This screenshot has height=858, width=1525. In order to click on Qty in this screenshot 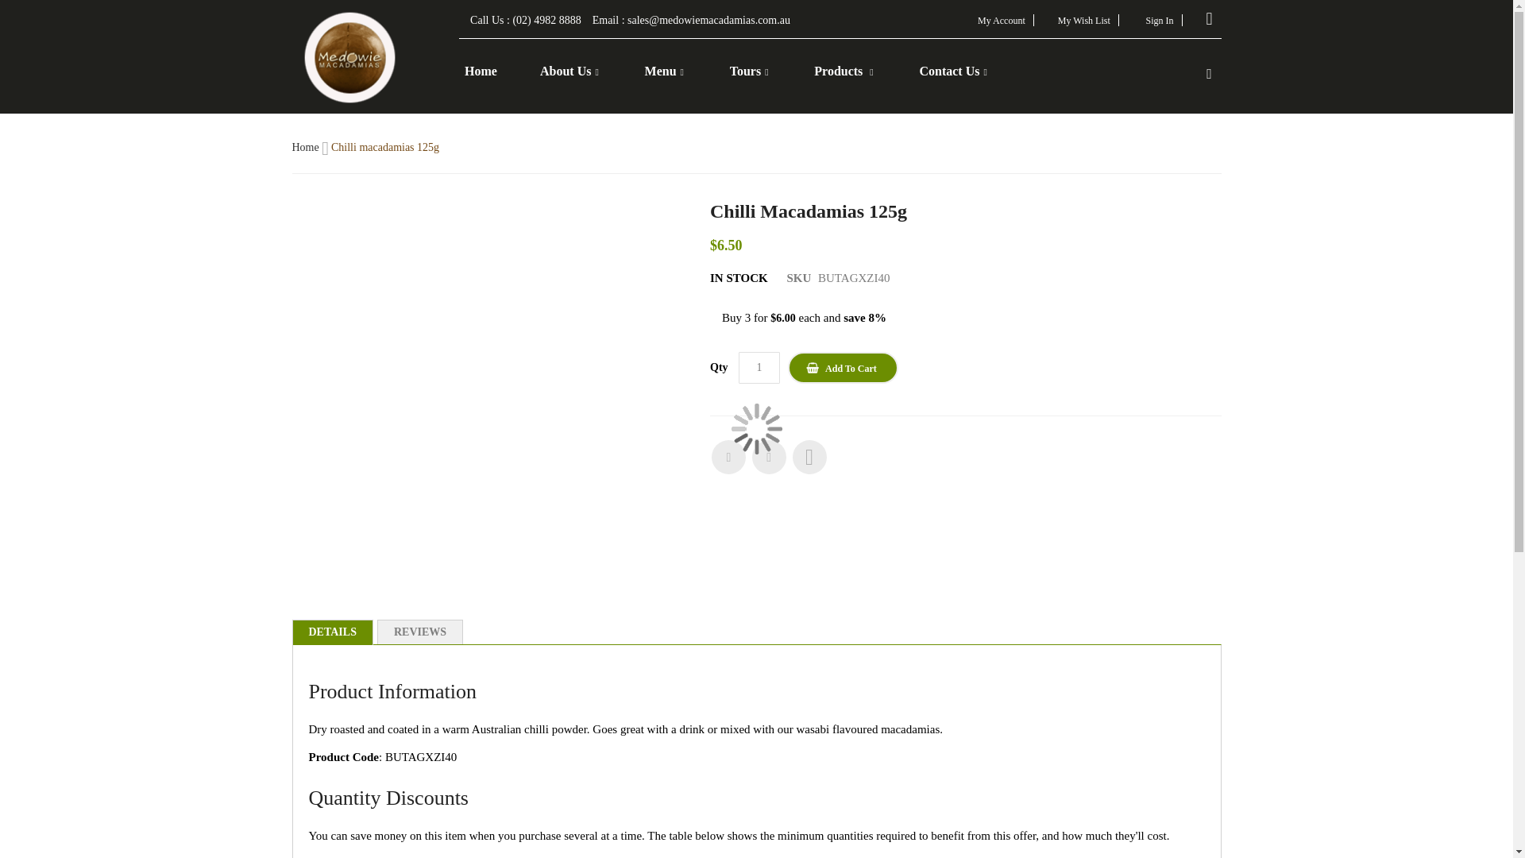, I will do `click(759, 367)`.